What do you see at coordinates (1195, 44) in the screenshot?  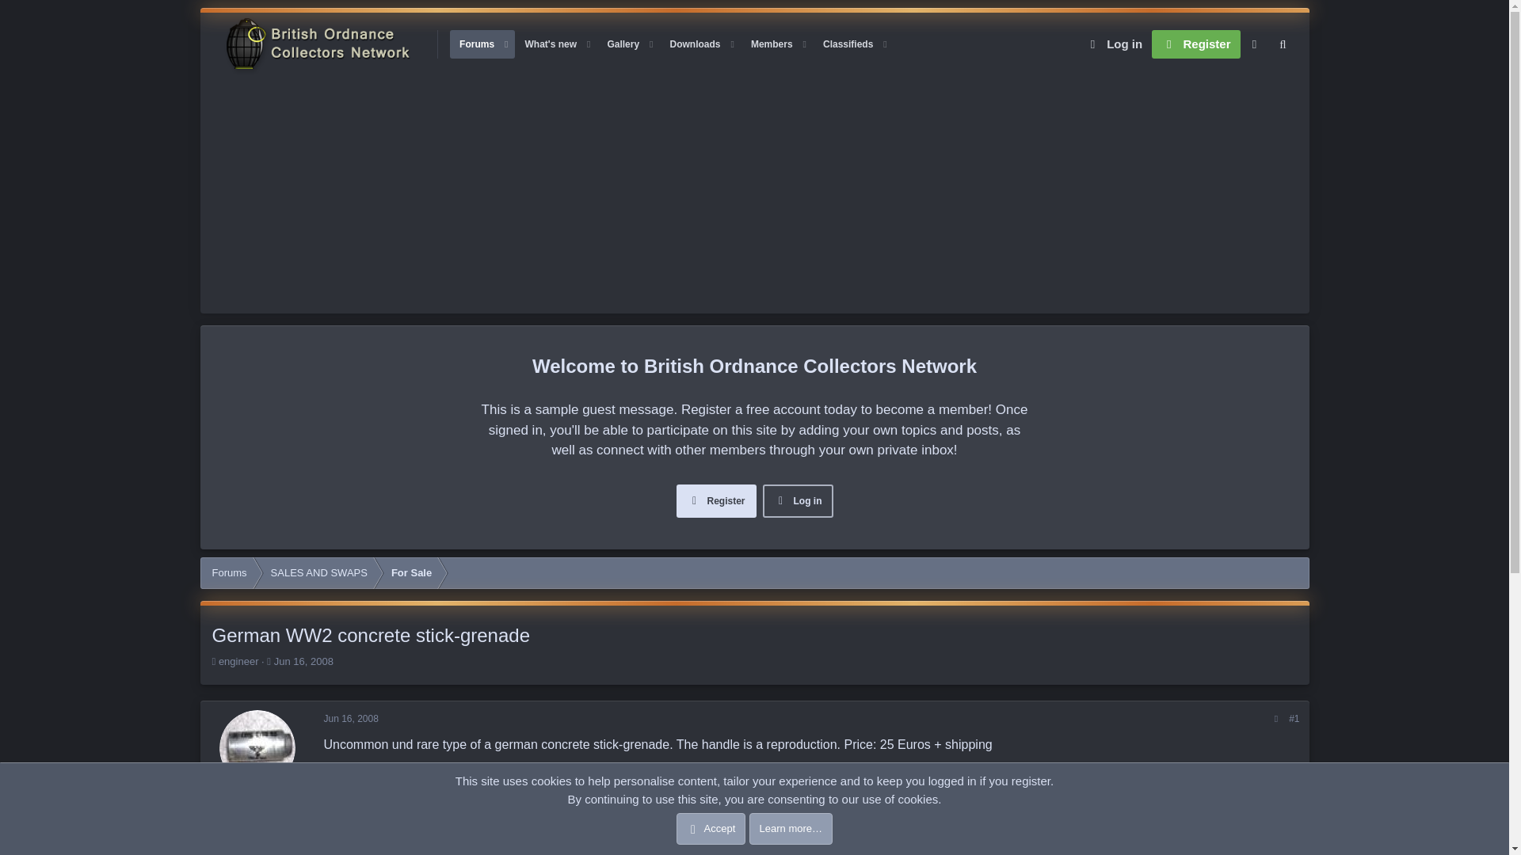 I see `Register` at bounding box center [1195, 44].